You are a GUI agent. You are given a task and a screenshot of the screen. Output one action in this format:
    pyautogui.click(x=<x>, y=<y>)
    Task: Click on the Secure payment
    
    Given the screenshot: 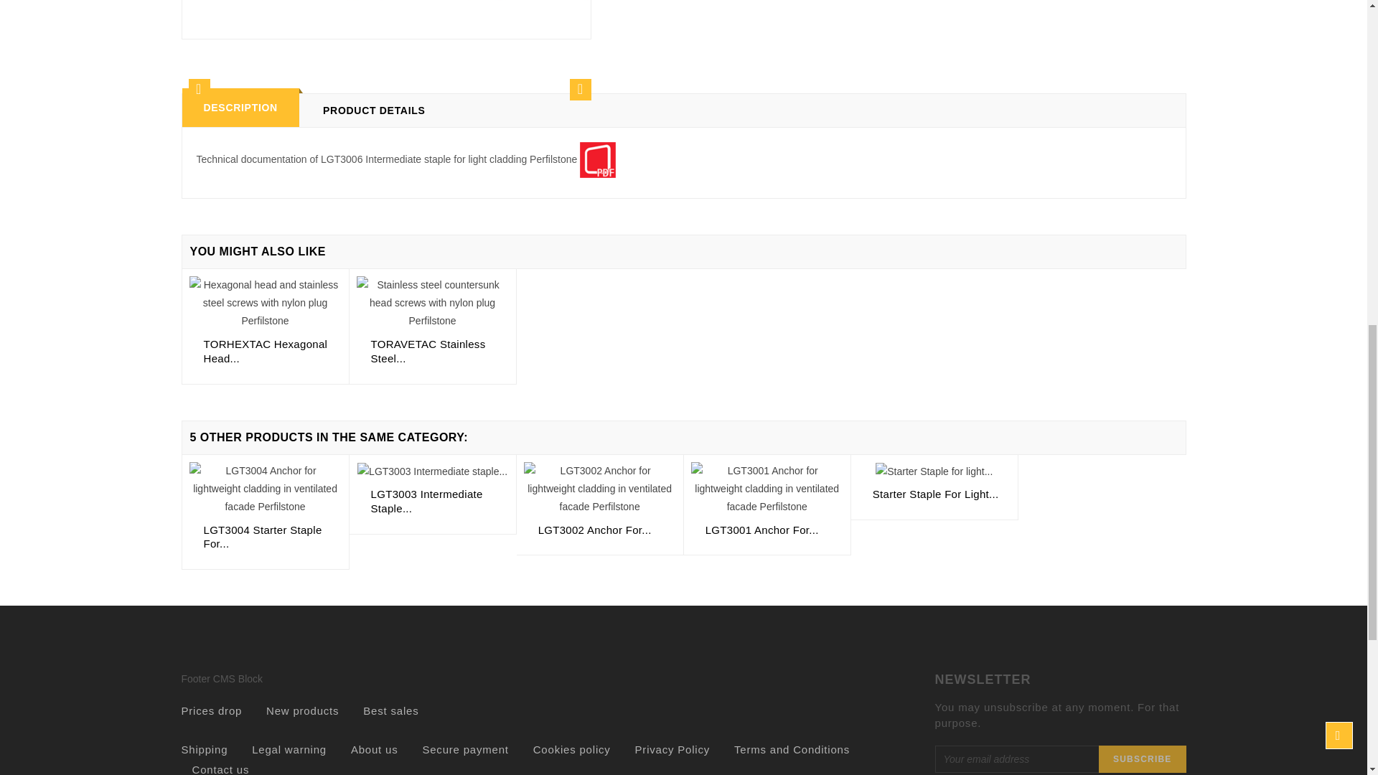 What is the action you would take?
    pyautogui.click(x=465, y=749)
    